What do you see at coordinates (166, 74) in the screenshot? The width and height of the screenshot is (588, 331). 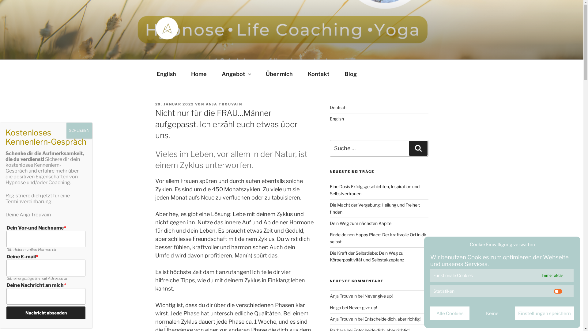 I see `English` at bounding box center [166, 74].